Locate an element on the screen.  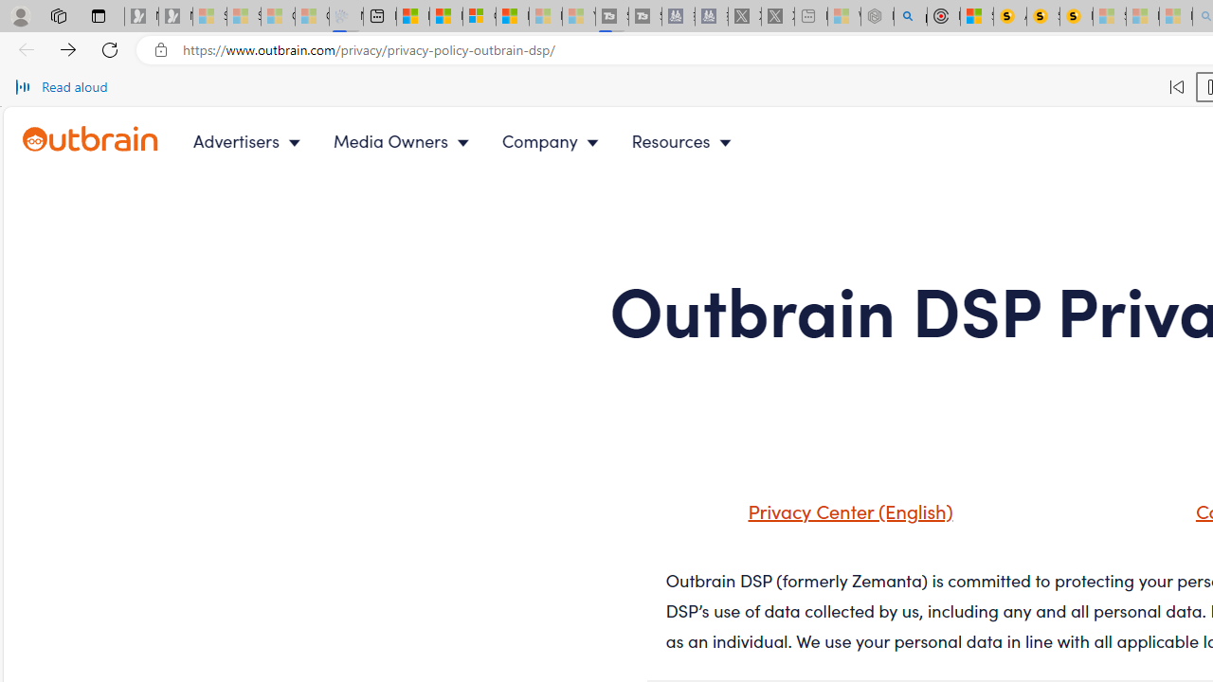
Resources is located at coordinates (686, 140).